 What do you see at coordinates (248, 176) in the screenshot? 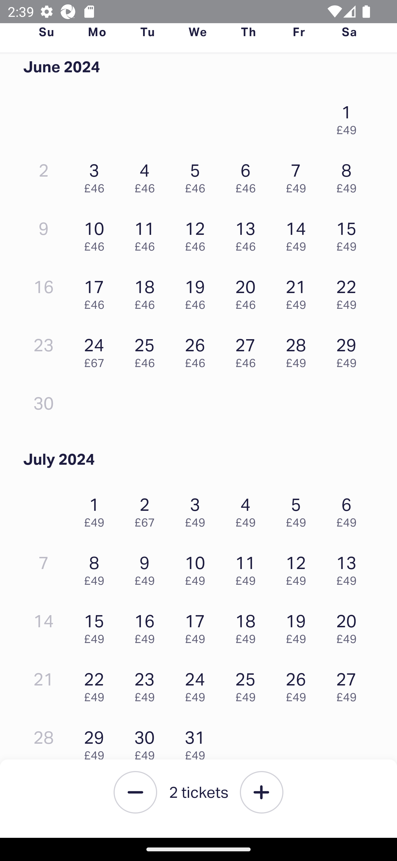
I see `6 £46` at bounding box center [248, 176].